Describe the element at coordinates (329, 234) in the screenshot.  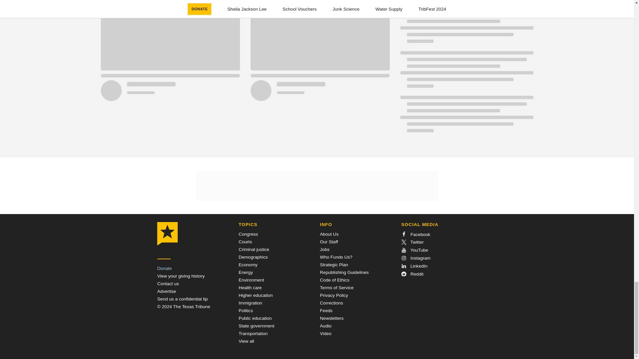
I see `About Us` at that location.